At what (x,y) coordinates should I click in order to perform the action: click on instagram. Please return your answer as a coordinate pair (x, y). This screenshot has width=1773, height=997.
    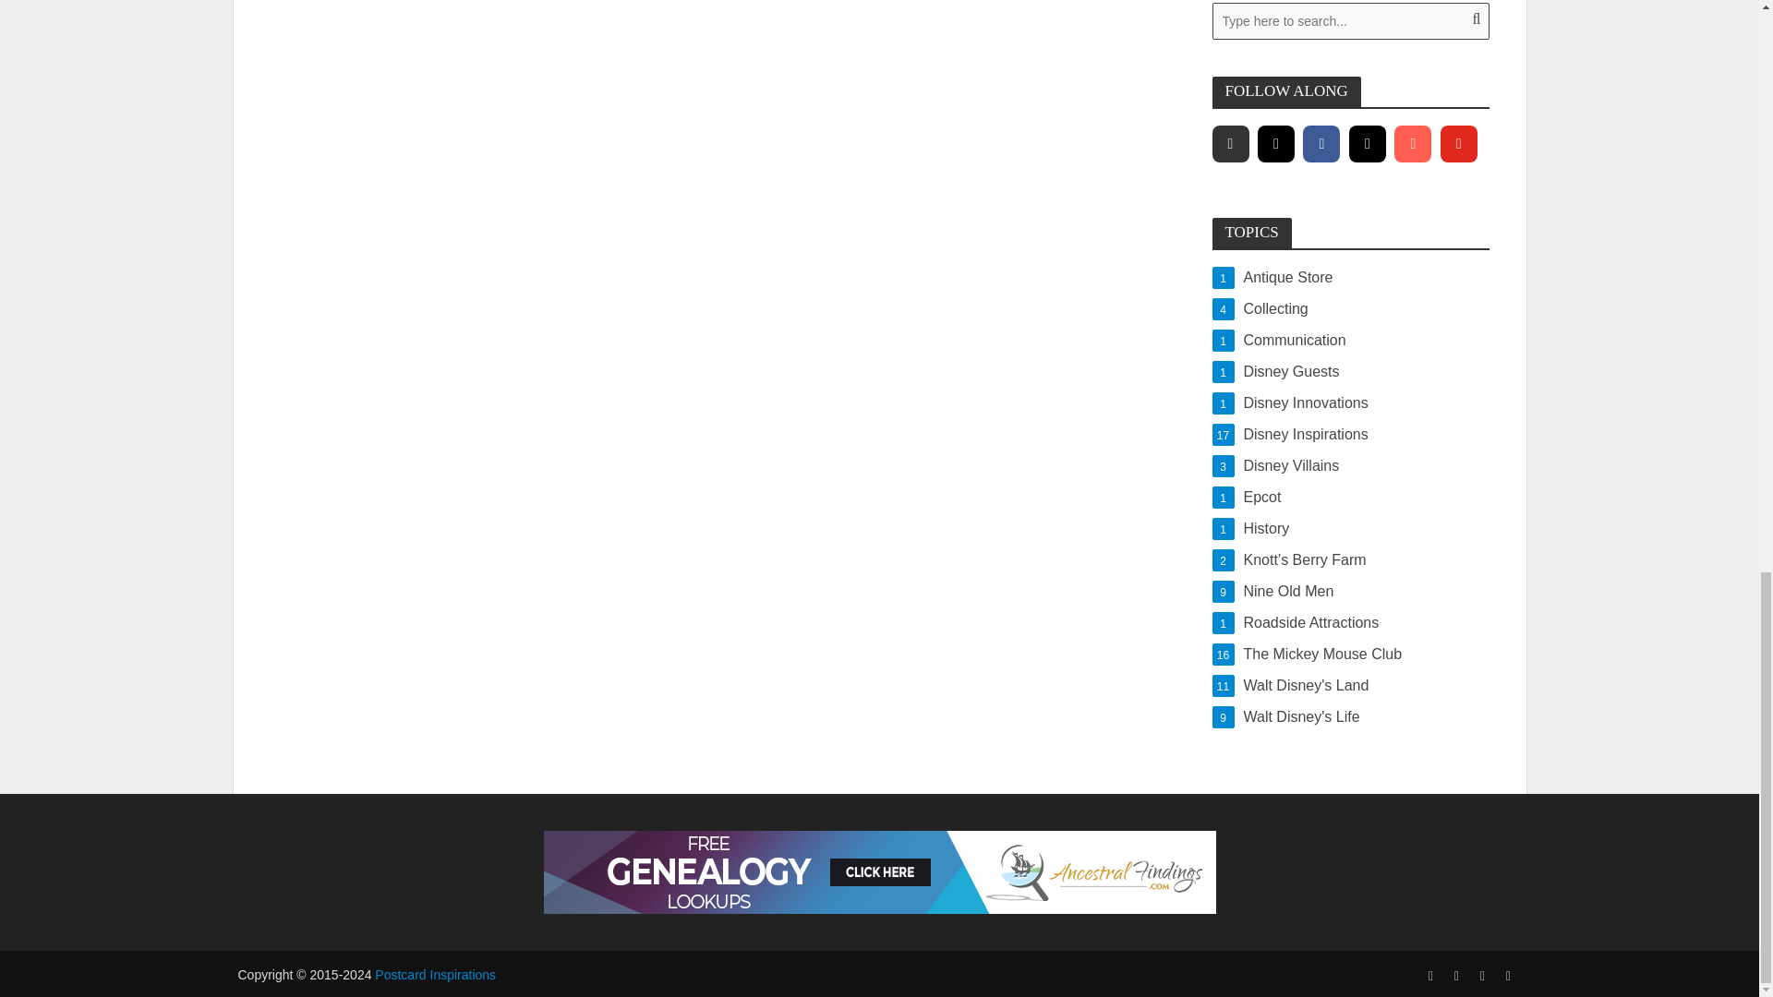
    Looking at the image, I should click on (1275, 144).